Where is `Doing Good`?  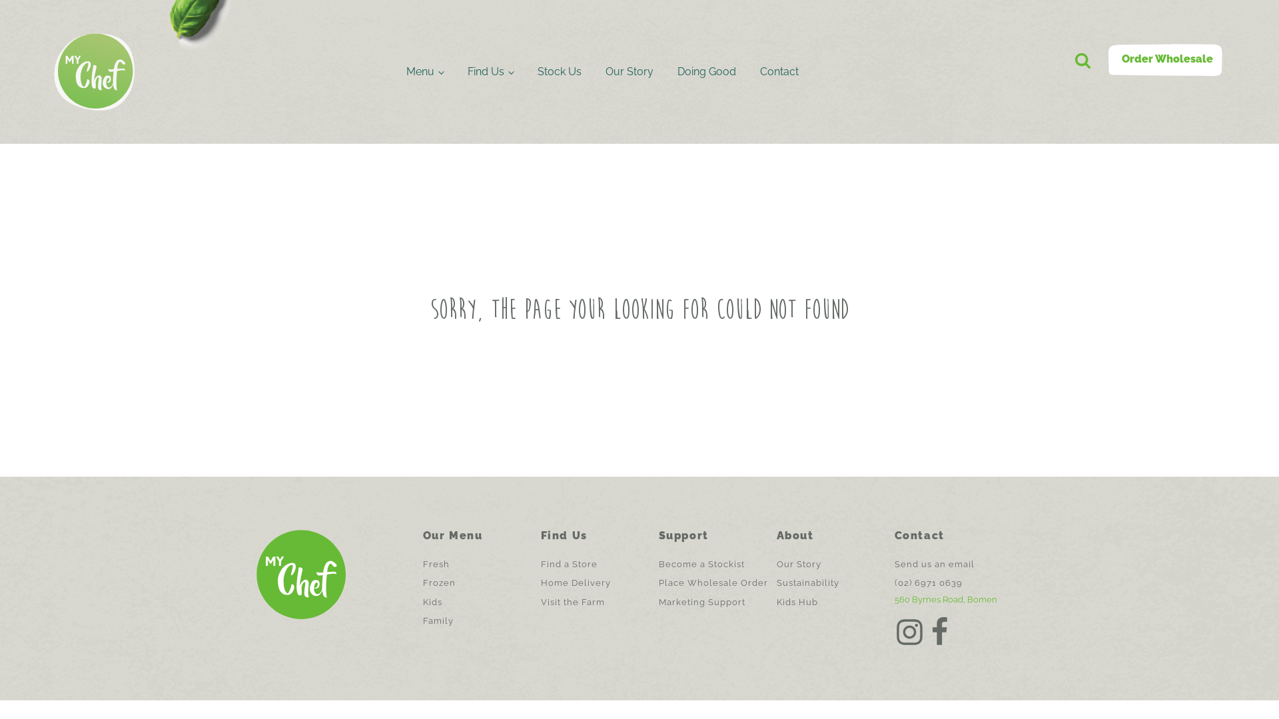
Doing Good is located at coordinates (706, 72).